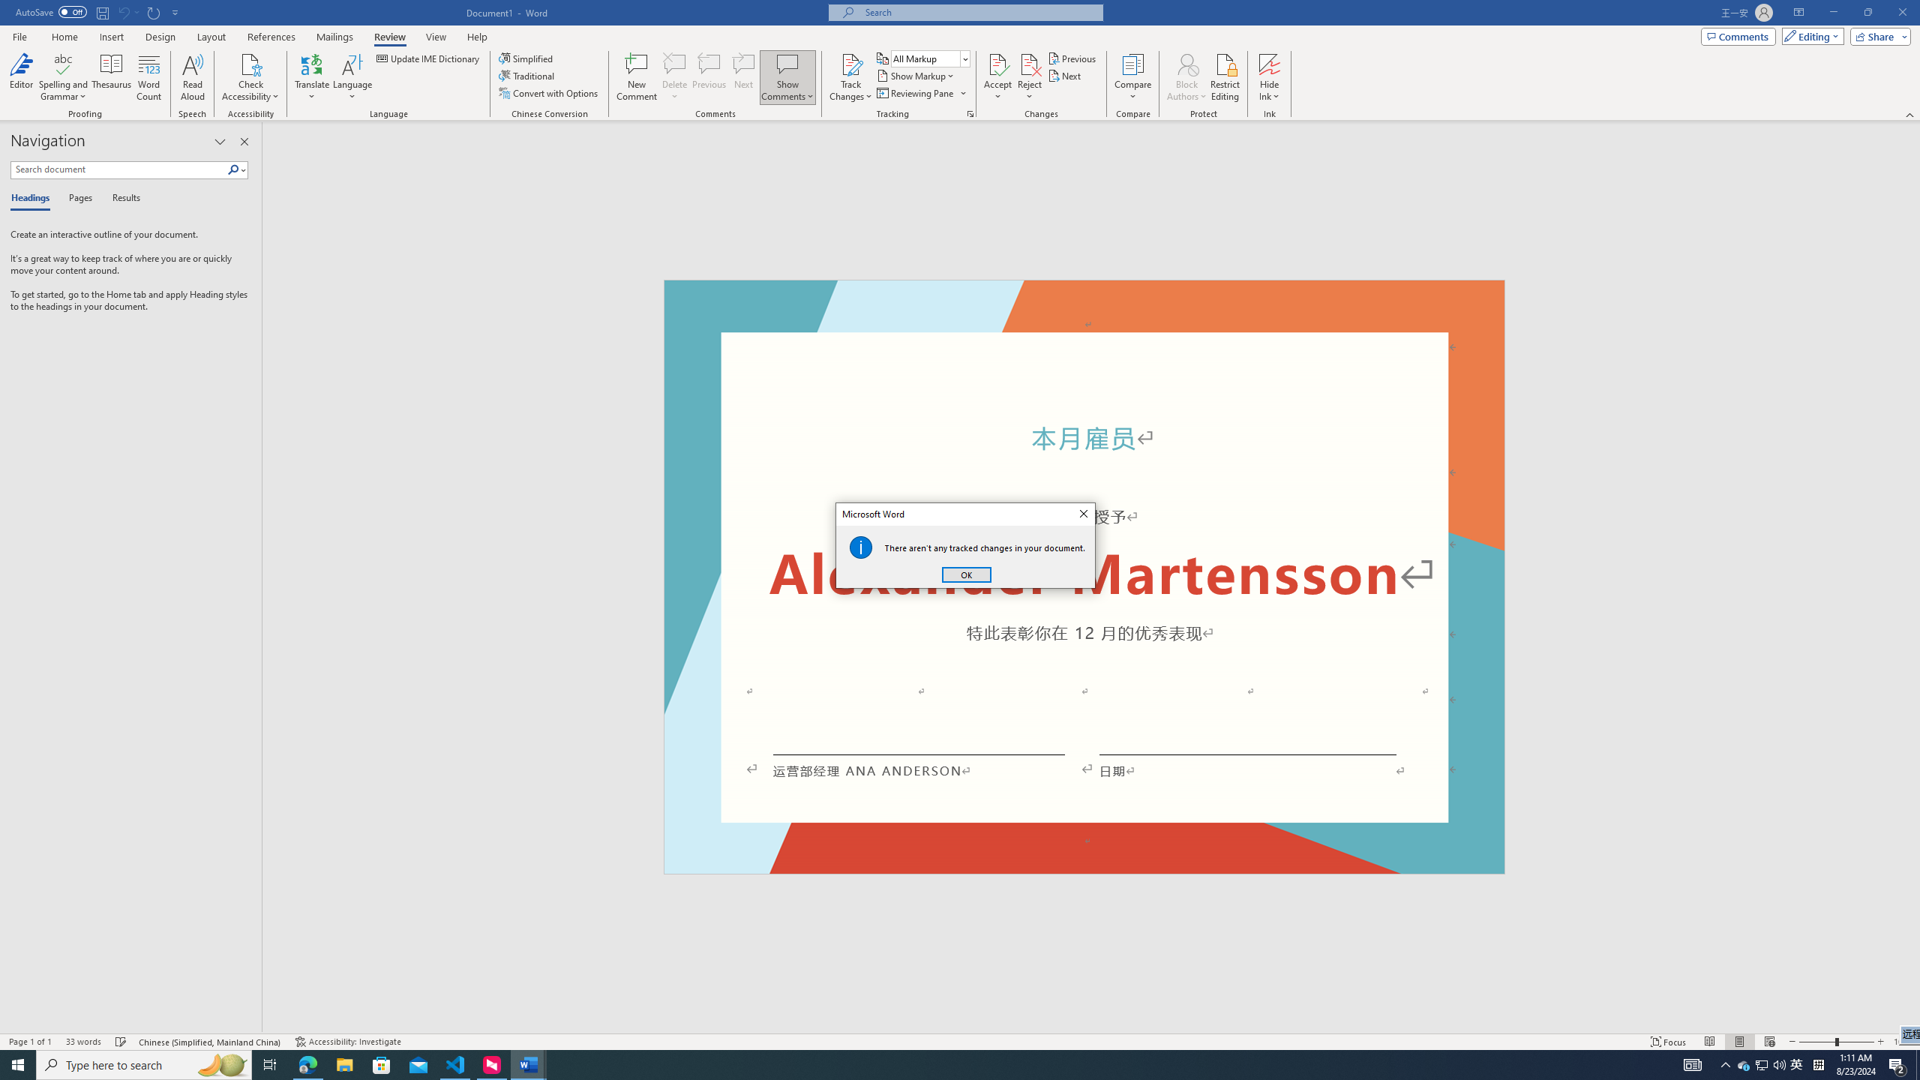  I want to click on Delete, so click(675, 77).